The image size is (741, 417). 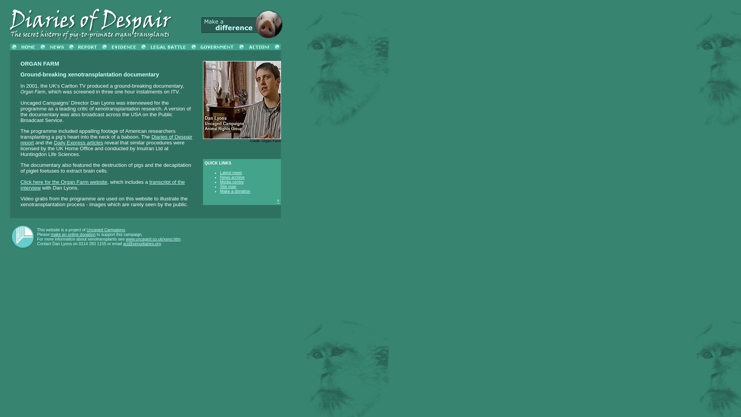 I want to click on Diaries of Despair report, so click(x=106, y=139).